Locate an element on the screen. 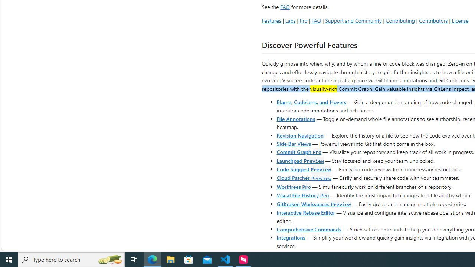 The height and width of the screenshot is (267, 475). Features is located at coordinates (271, 142).